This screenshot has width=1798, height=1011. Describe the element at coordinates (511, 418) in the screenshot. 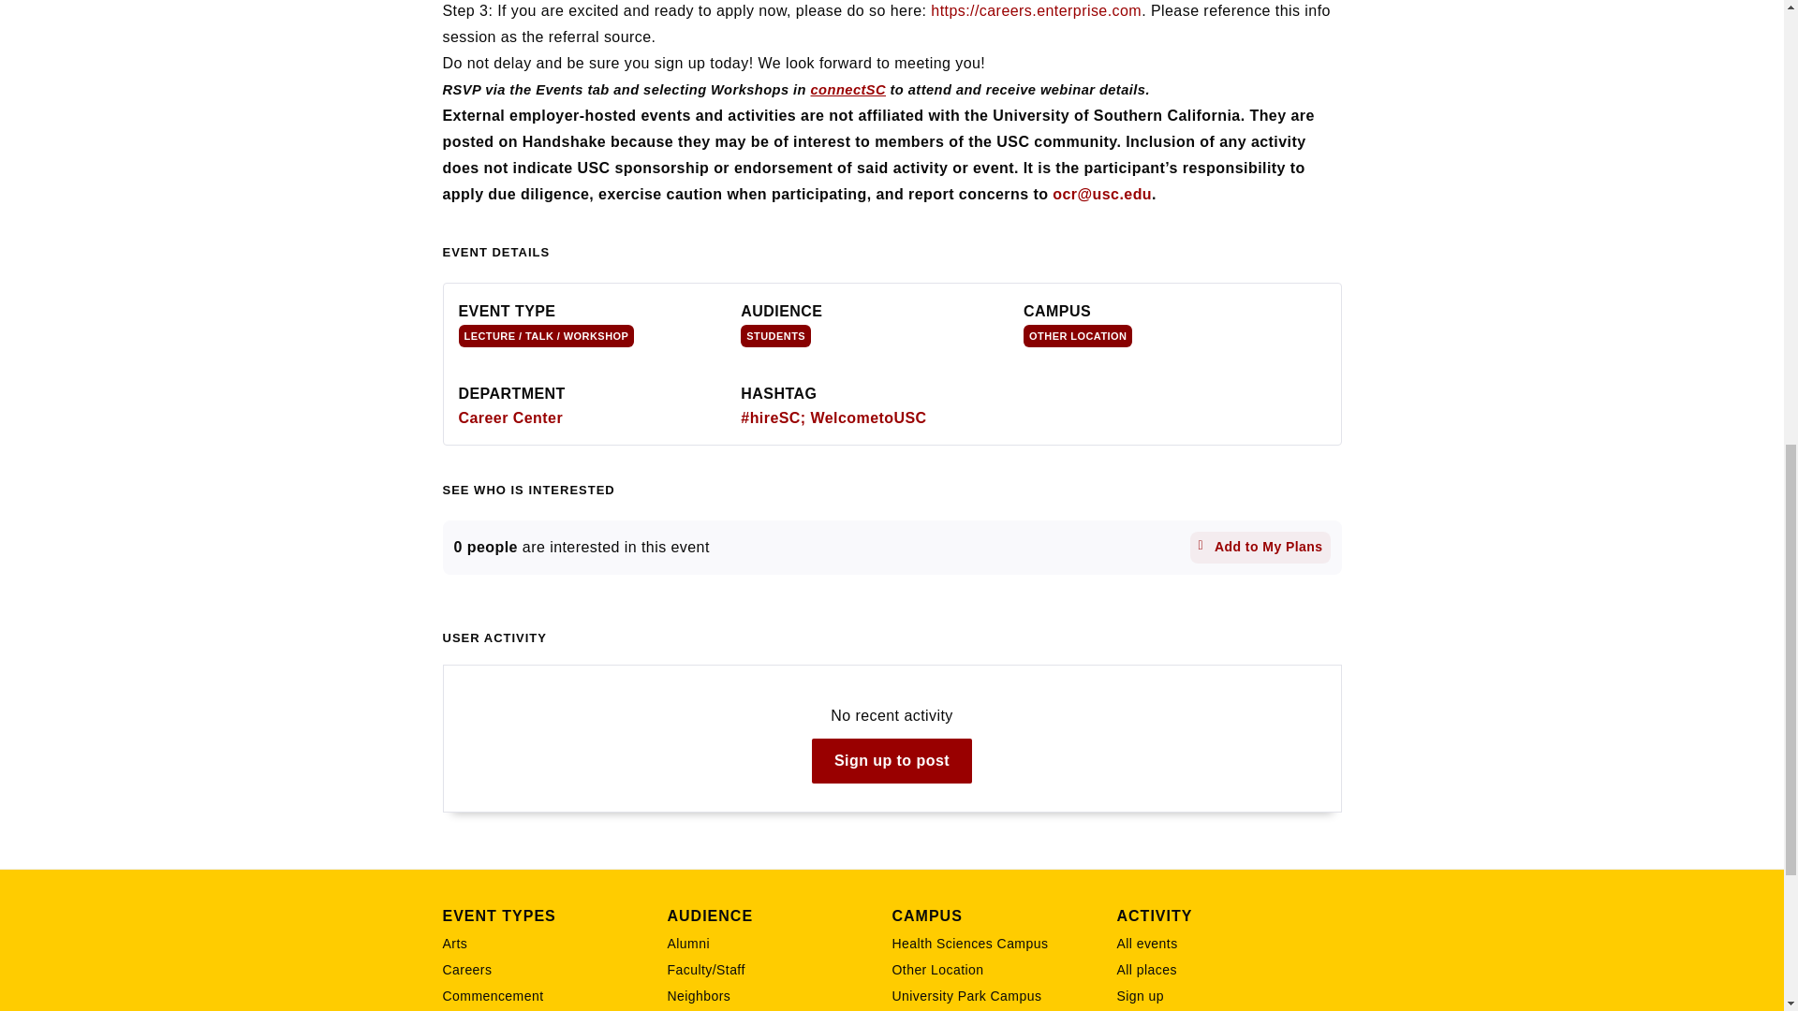

I see `Career Center` at that location.